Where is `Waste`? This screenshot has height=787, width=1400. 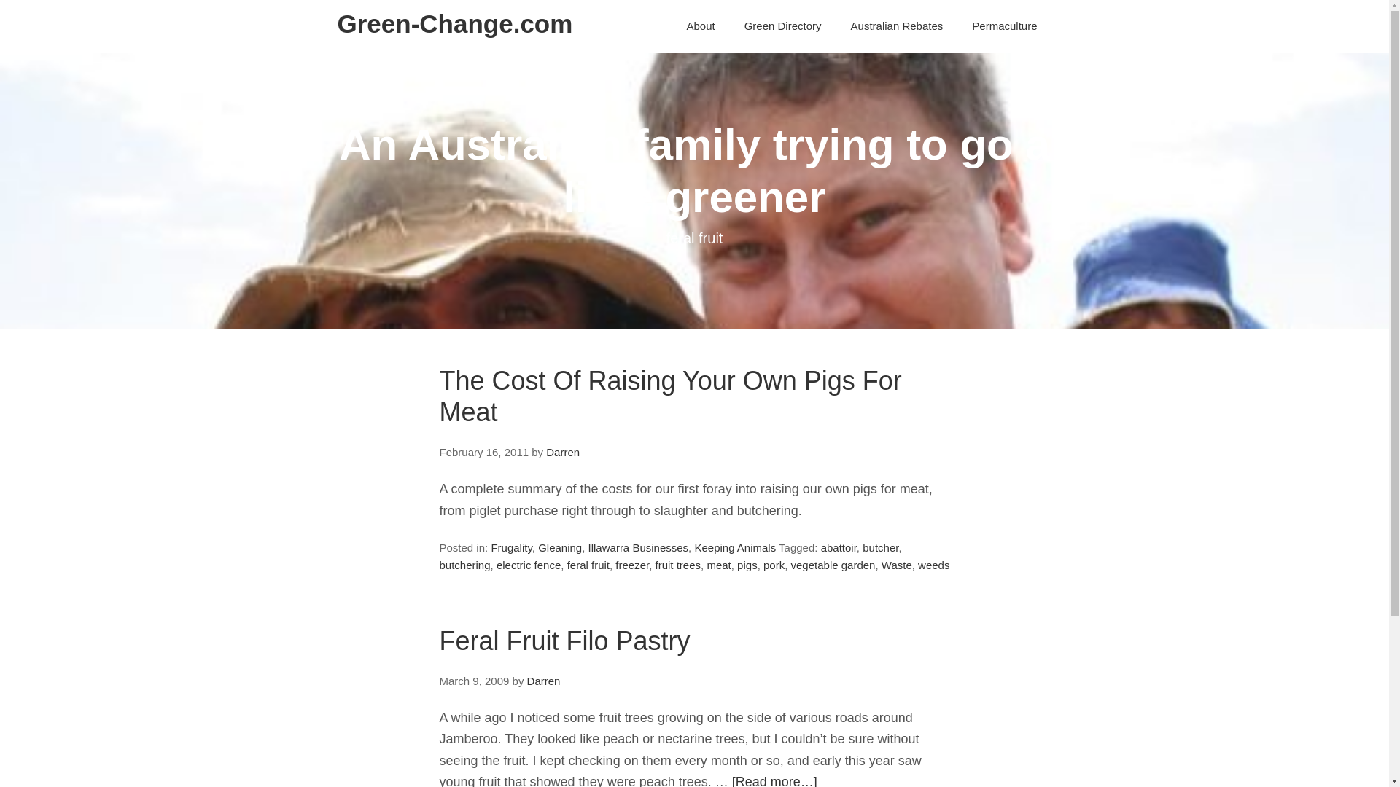 Waste is located at coordinates (897, 565).